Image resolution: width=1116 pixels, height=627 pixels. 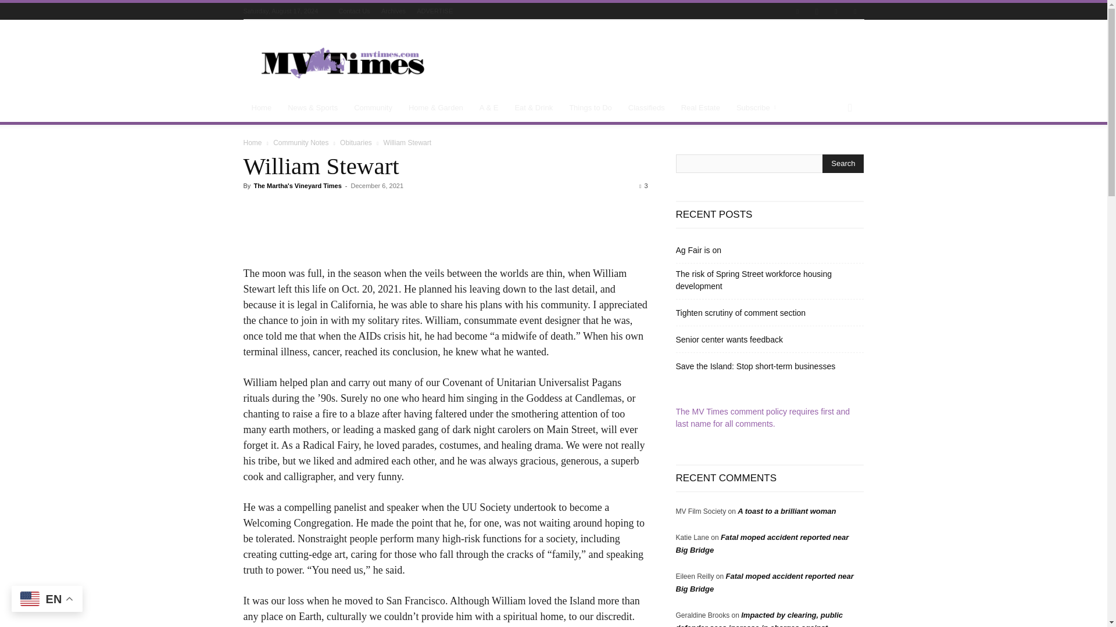 I want to click on Contact Us, so click(x=353, y=10).